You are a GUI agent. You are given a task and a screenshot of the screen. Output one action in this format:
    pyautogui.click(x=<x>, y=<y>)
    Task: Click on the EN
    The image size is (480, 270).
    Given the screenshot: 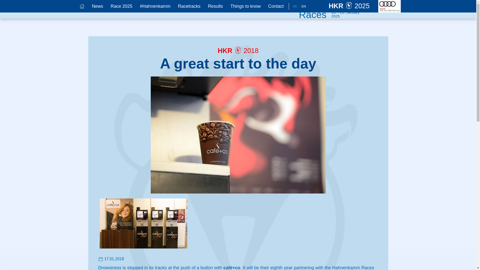 What is the action you would take?
    pyautogui.click(x=303, y=6)
    